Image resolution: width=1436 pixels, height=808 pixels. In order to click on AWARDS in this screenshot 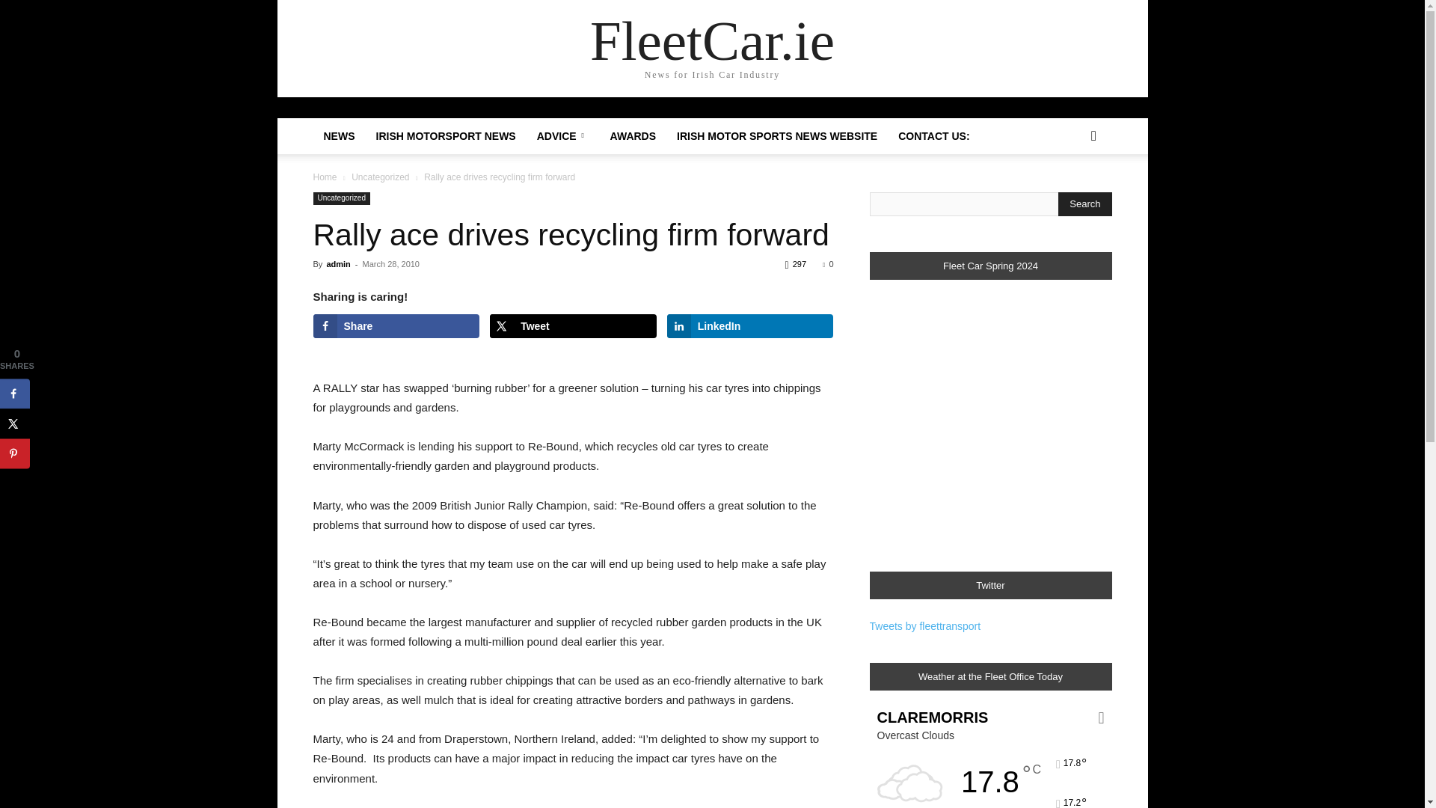, I will do `click(633, 136)`.